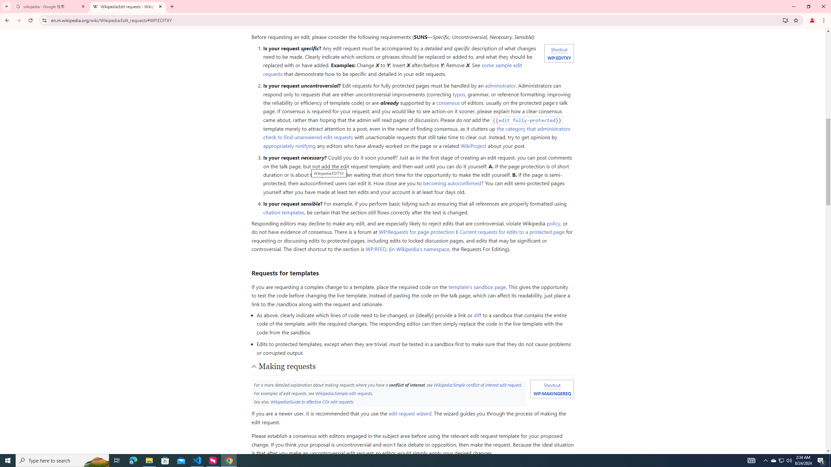 The width and height of the screenshot is (831, 467). I want to click on Shortcut, so click(552, 385).